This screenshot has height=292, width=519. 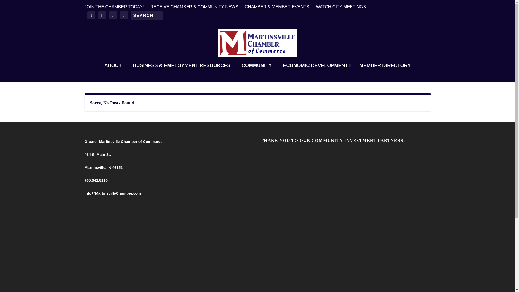 I want to click on ECONOMIC DEVELOPMENT, so click(x=317, y=72).